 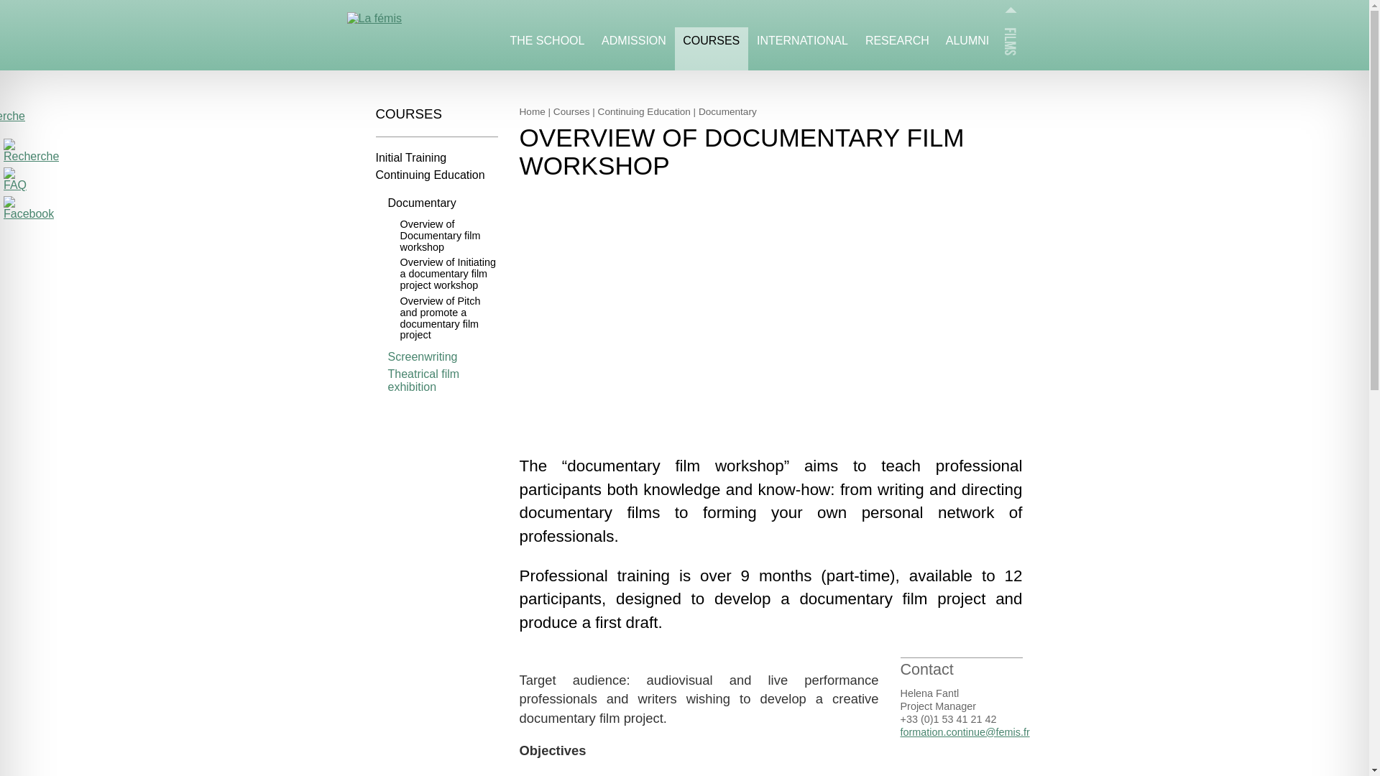 I want to click on ADMISSION, so click(x=634, y=49).